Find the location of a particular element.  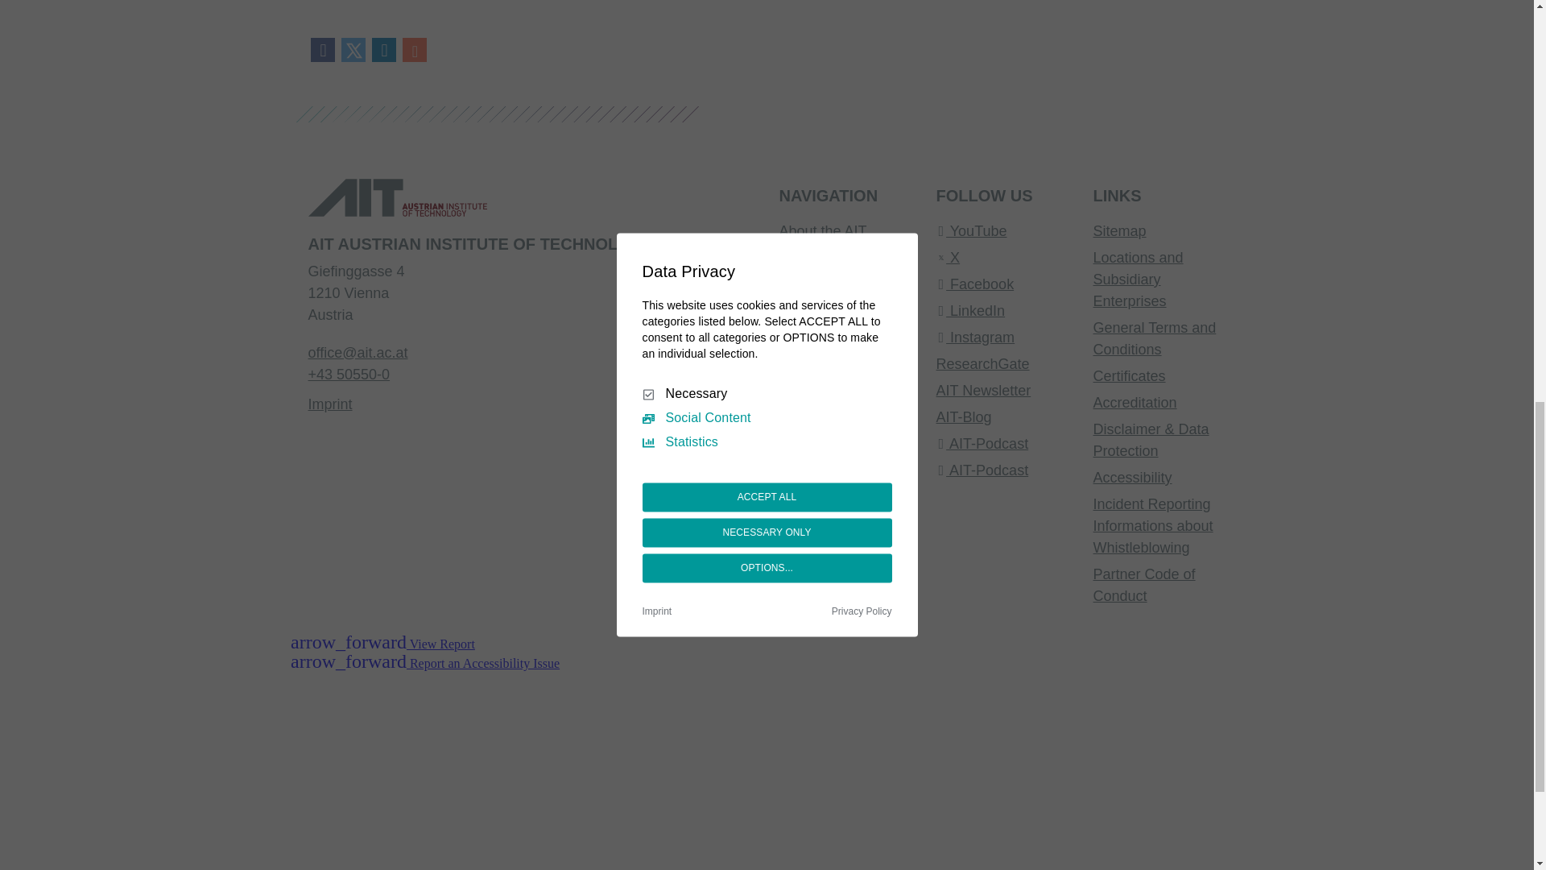

WACA Zertifikat is located at coordinates (512, 743).